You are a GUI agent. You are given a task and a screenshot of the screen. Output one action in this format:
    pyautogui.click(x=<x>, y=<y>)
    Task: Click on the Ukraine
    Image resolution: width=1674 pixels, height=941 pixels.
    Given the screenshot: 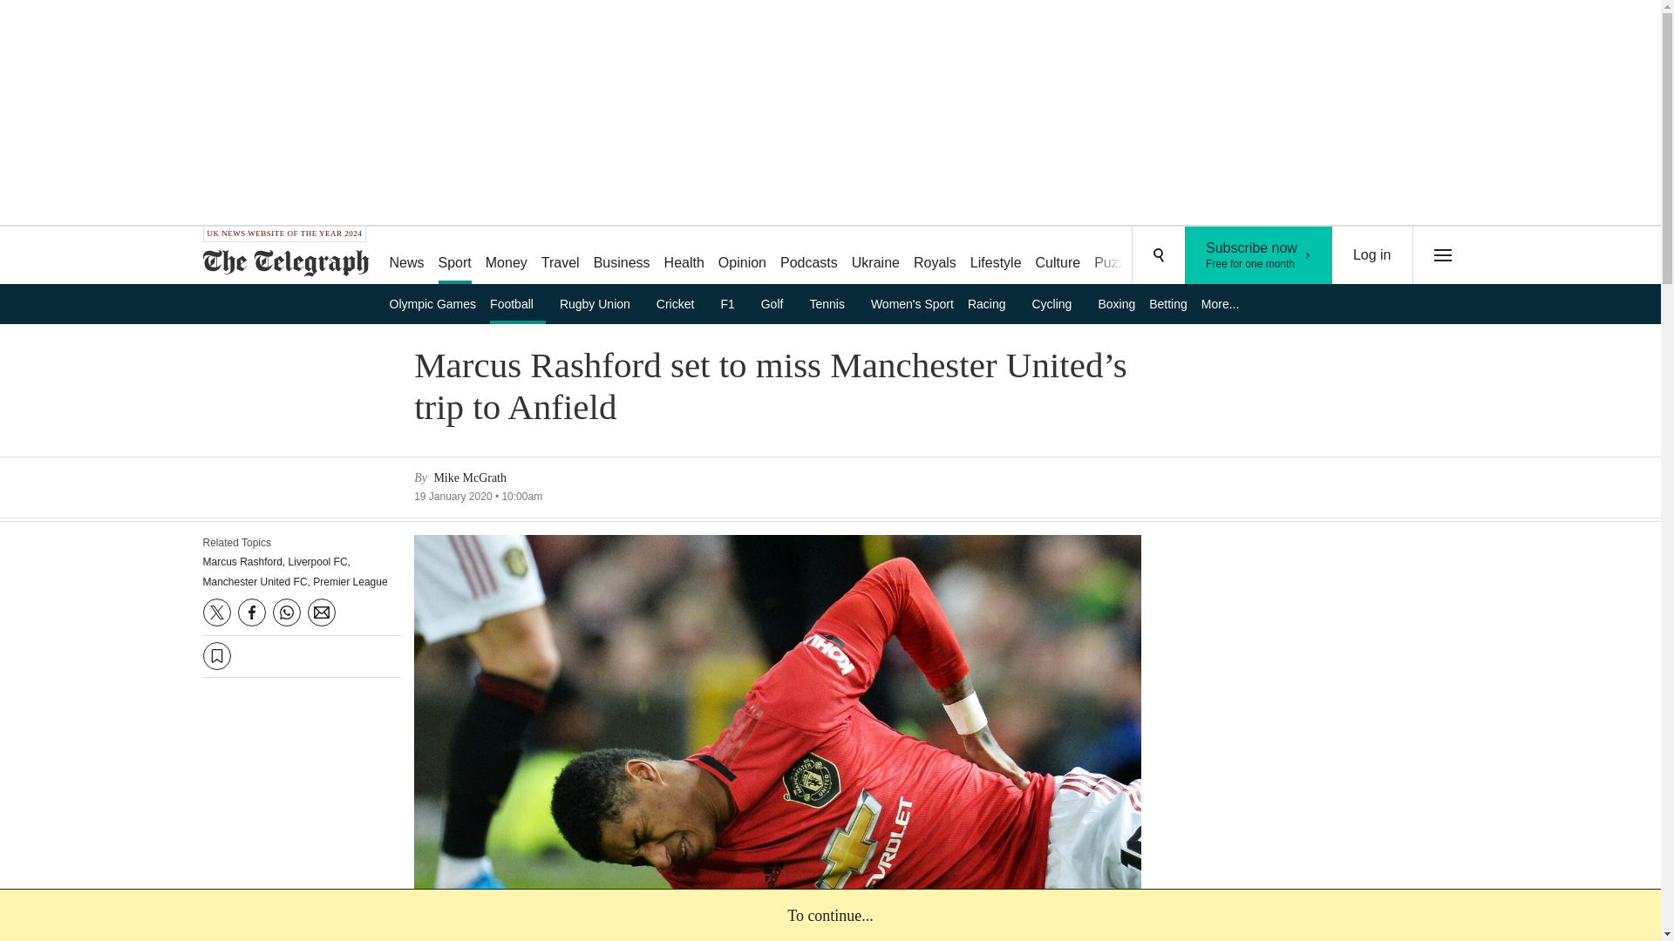 What is the action you would take?
    pyautogui.click(x=875, y=256)
    